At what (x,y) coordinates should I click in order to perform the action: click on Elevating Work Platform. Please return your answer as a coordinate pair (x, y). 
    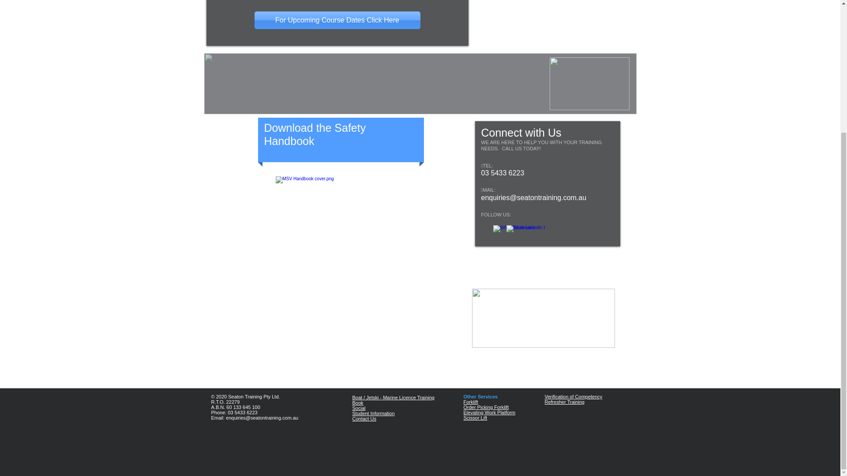
    Looking at the image, I should click on (489, 412).